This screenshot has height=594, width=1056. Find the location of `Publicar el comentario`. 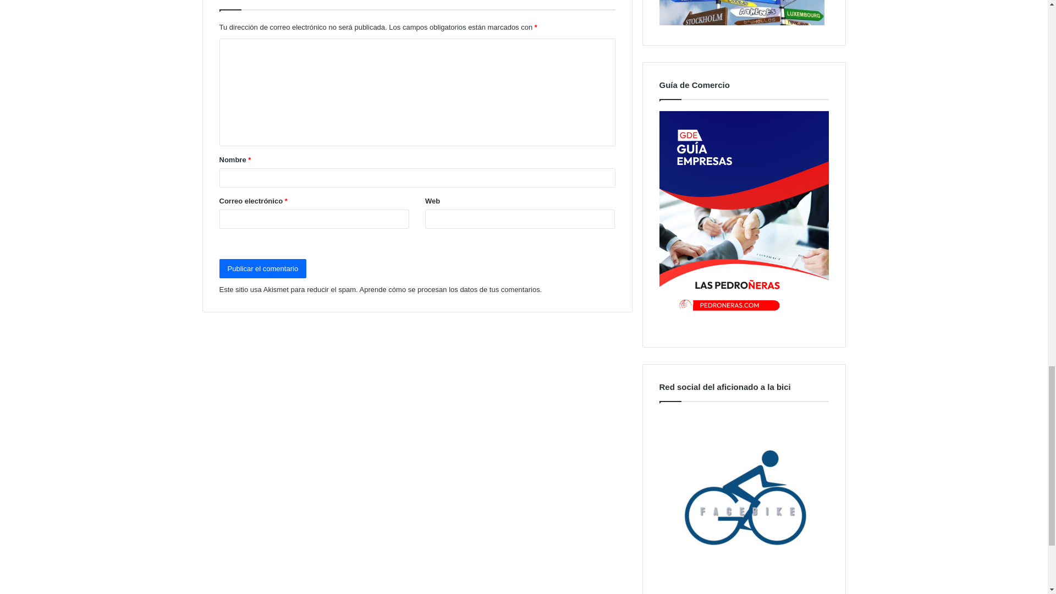

Publicar el comentario is located at coordinates (262, 268).